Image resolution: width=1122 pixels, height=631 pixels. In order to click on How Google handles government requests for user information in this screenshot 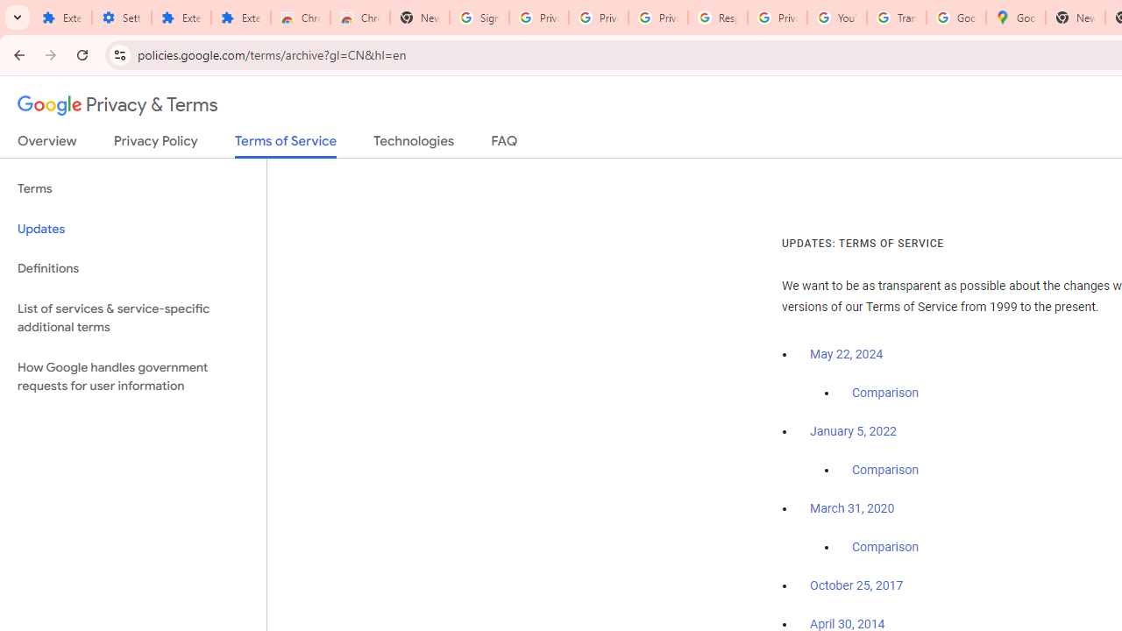, I will do `click(133, 377)`.